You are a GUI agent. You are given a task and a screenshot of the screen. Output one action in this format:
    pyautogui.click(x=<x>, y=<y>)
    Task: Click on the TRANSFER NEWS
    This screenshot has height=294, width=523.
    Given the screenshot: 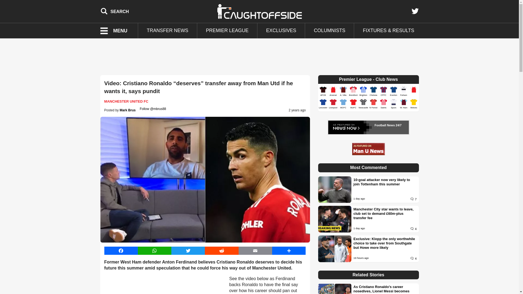 What is the action you would take?
    pyautogui.click(x=167, y=31)
    